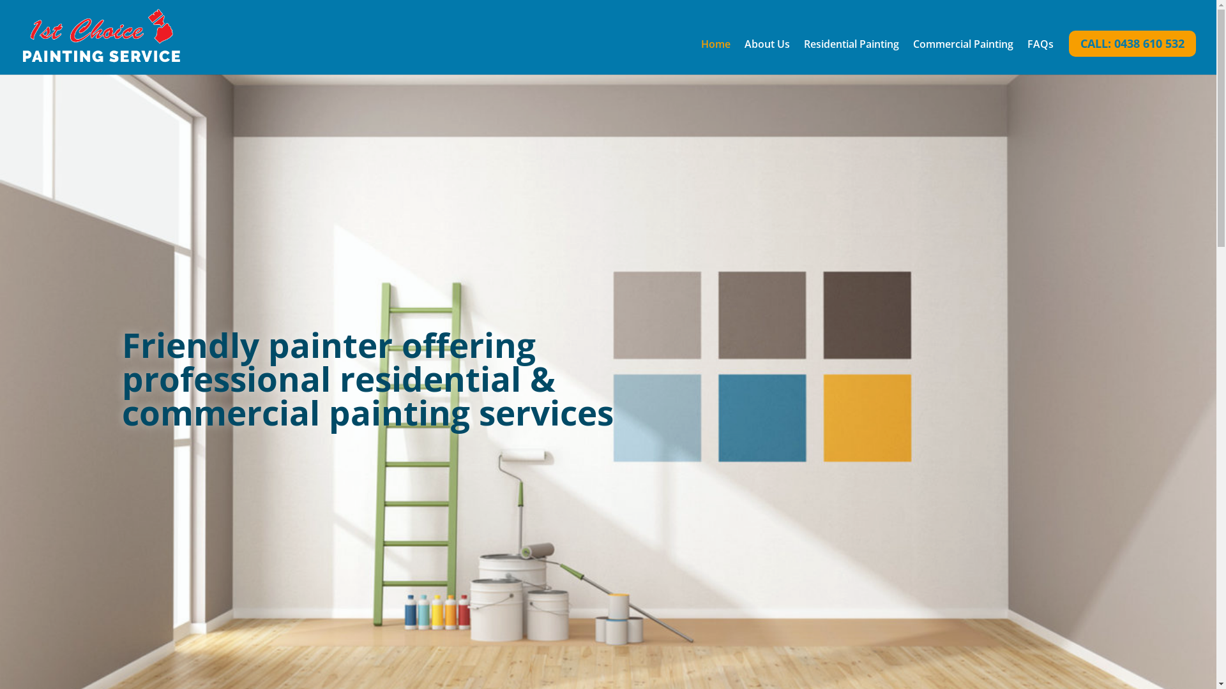  Describe the element at coordinates (963, 52) in the screenshot. I see `Commercial Painting` at that location.